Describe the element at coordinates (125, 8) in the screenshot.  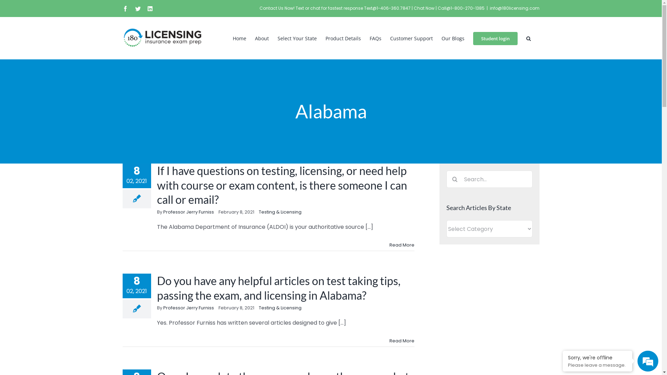
I see `Facebook` at that location.